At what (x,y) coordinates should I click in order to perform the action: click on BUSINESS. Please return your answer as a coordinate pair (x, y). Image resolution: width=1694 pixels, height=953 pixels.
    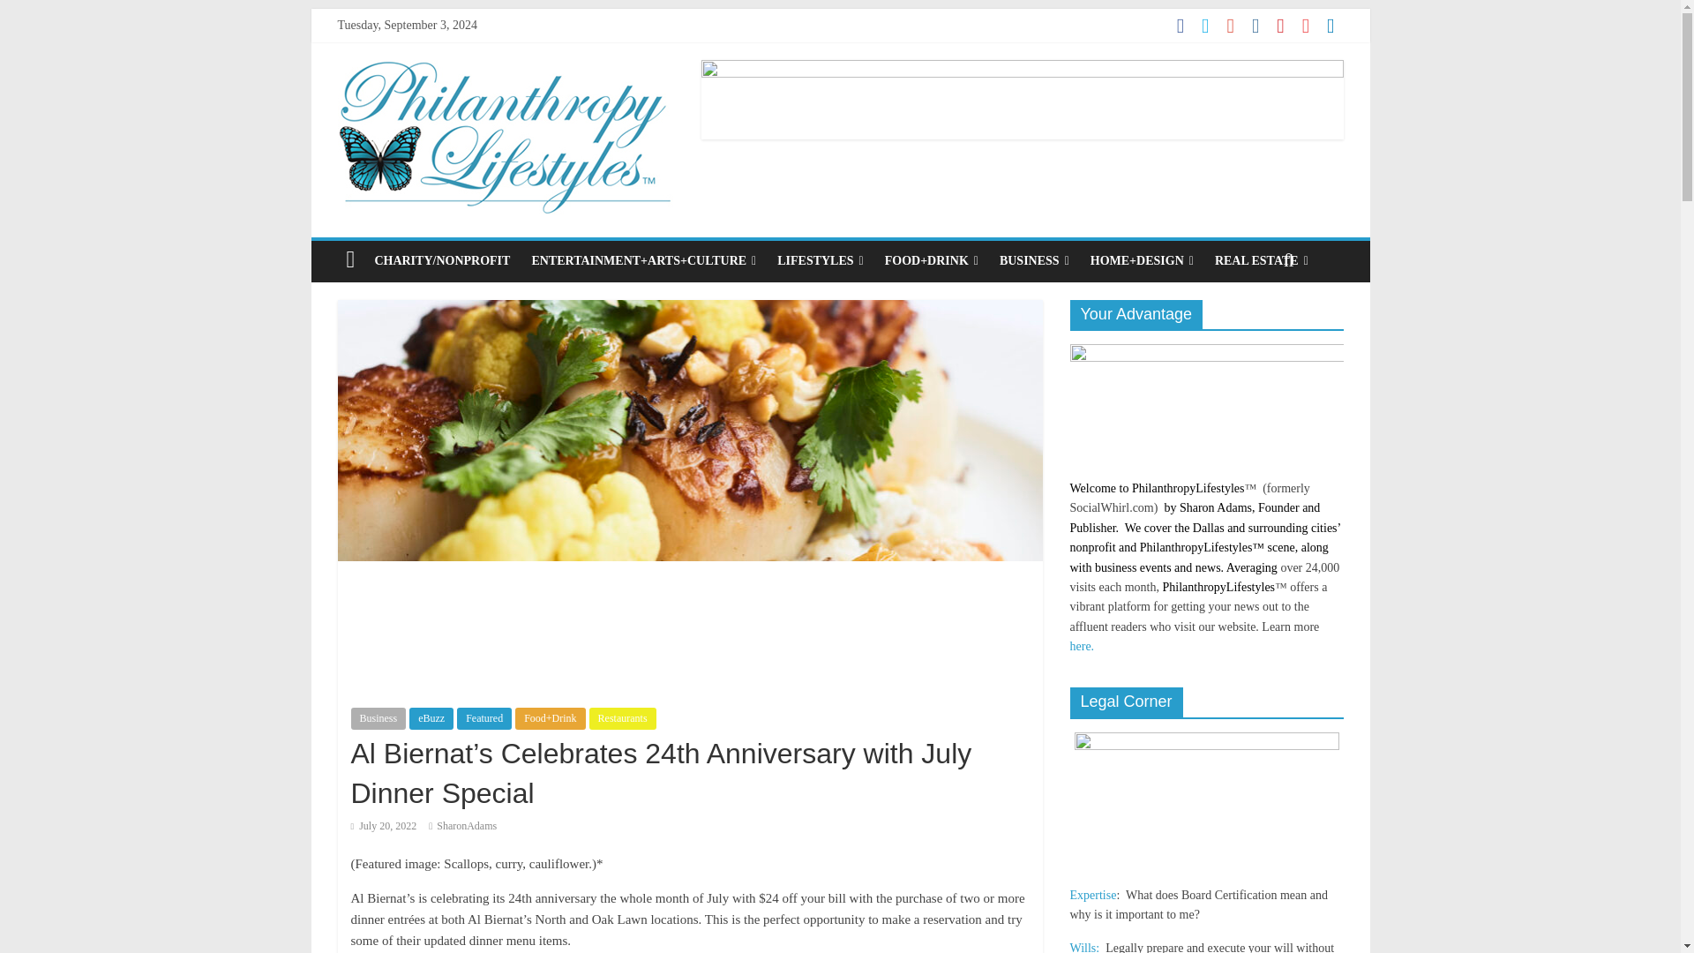
    Looking at the image, I should click on (1034, 261).